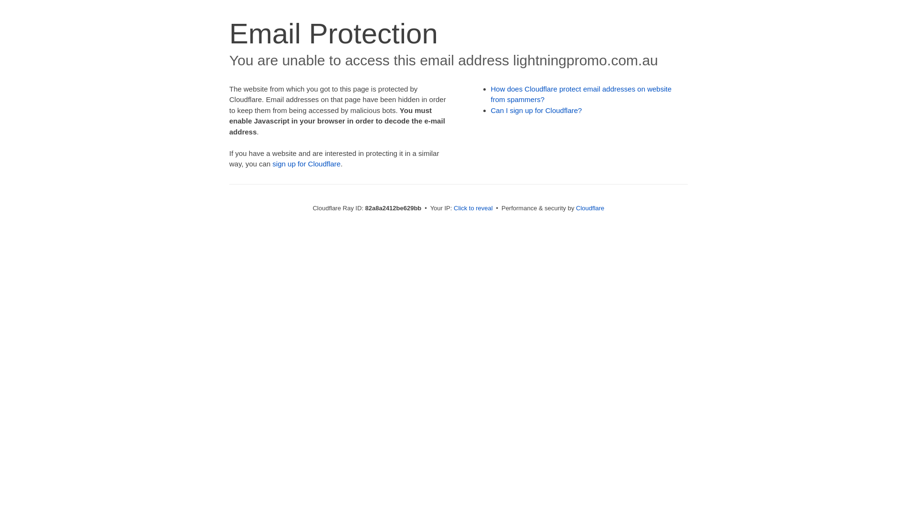 The image size is (917, 515). What do you see at coordinates (473, 208) in the screenshot?
I see `Click to reveal` at bounding box center [473, 208].